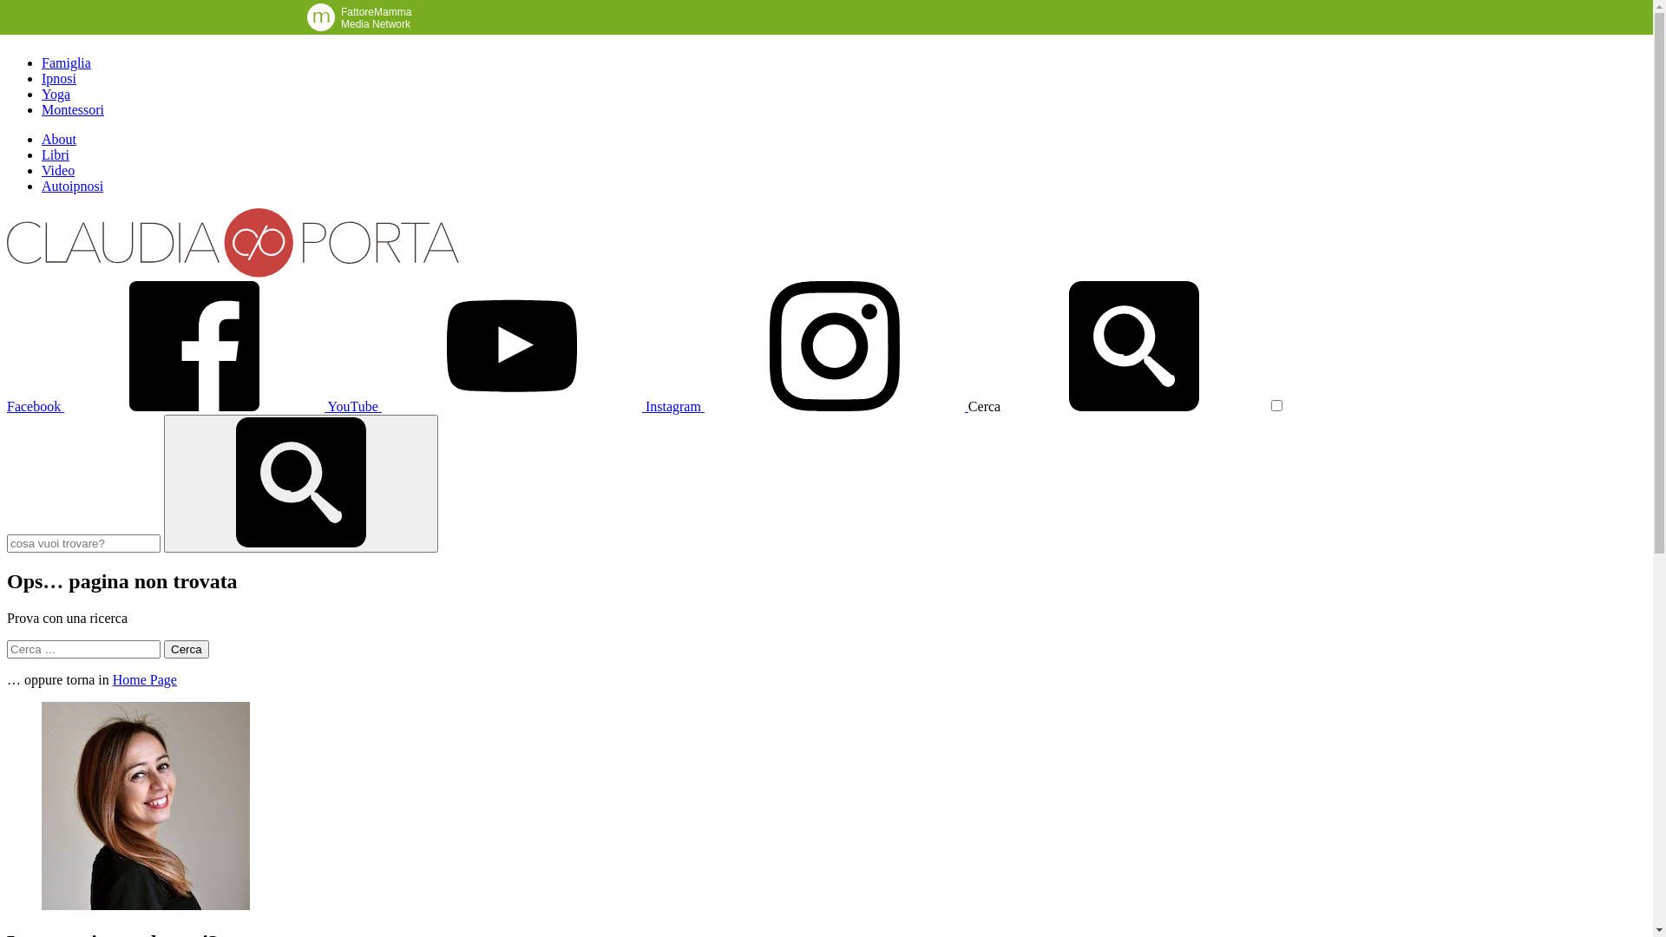  Describe the element at coordinates (145, 680) in the screenshot. I see `Home Page` at that location.